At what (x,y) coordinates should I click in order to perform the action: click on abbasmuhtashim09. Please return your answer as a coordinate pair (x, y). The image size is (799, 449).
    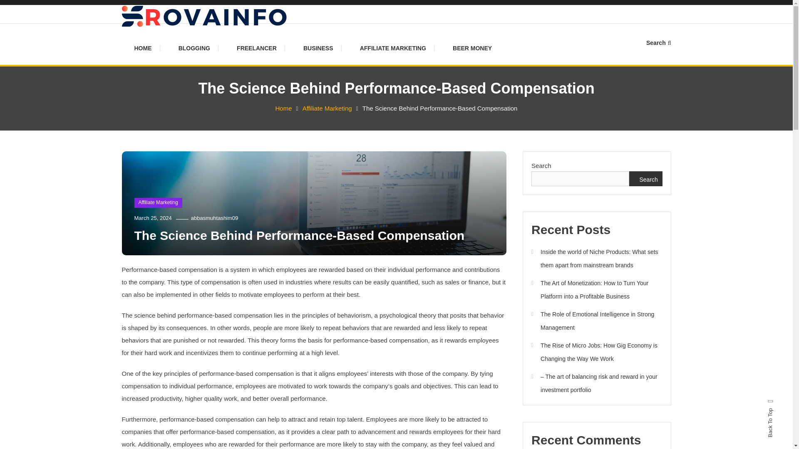
    Looking at the image, I should click on (214, 218).